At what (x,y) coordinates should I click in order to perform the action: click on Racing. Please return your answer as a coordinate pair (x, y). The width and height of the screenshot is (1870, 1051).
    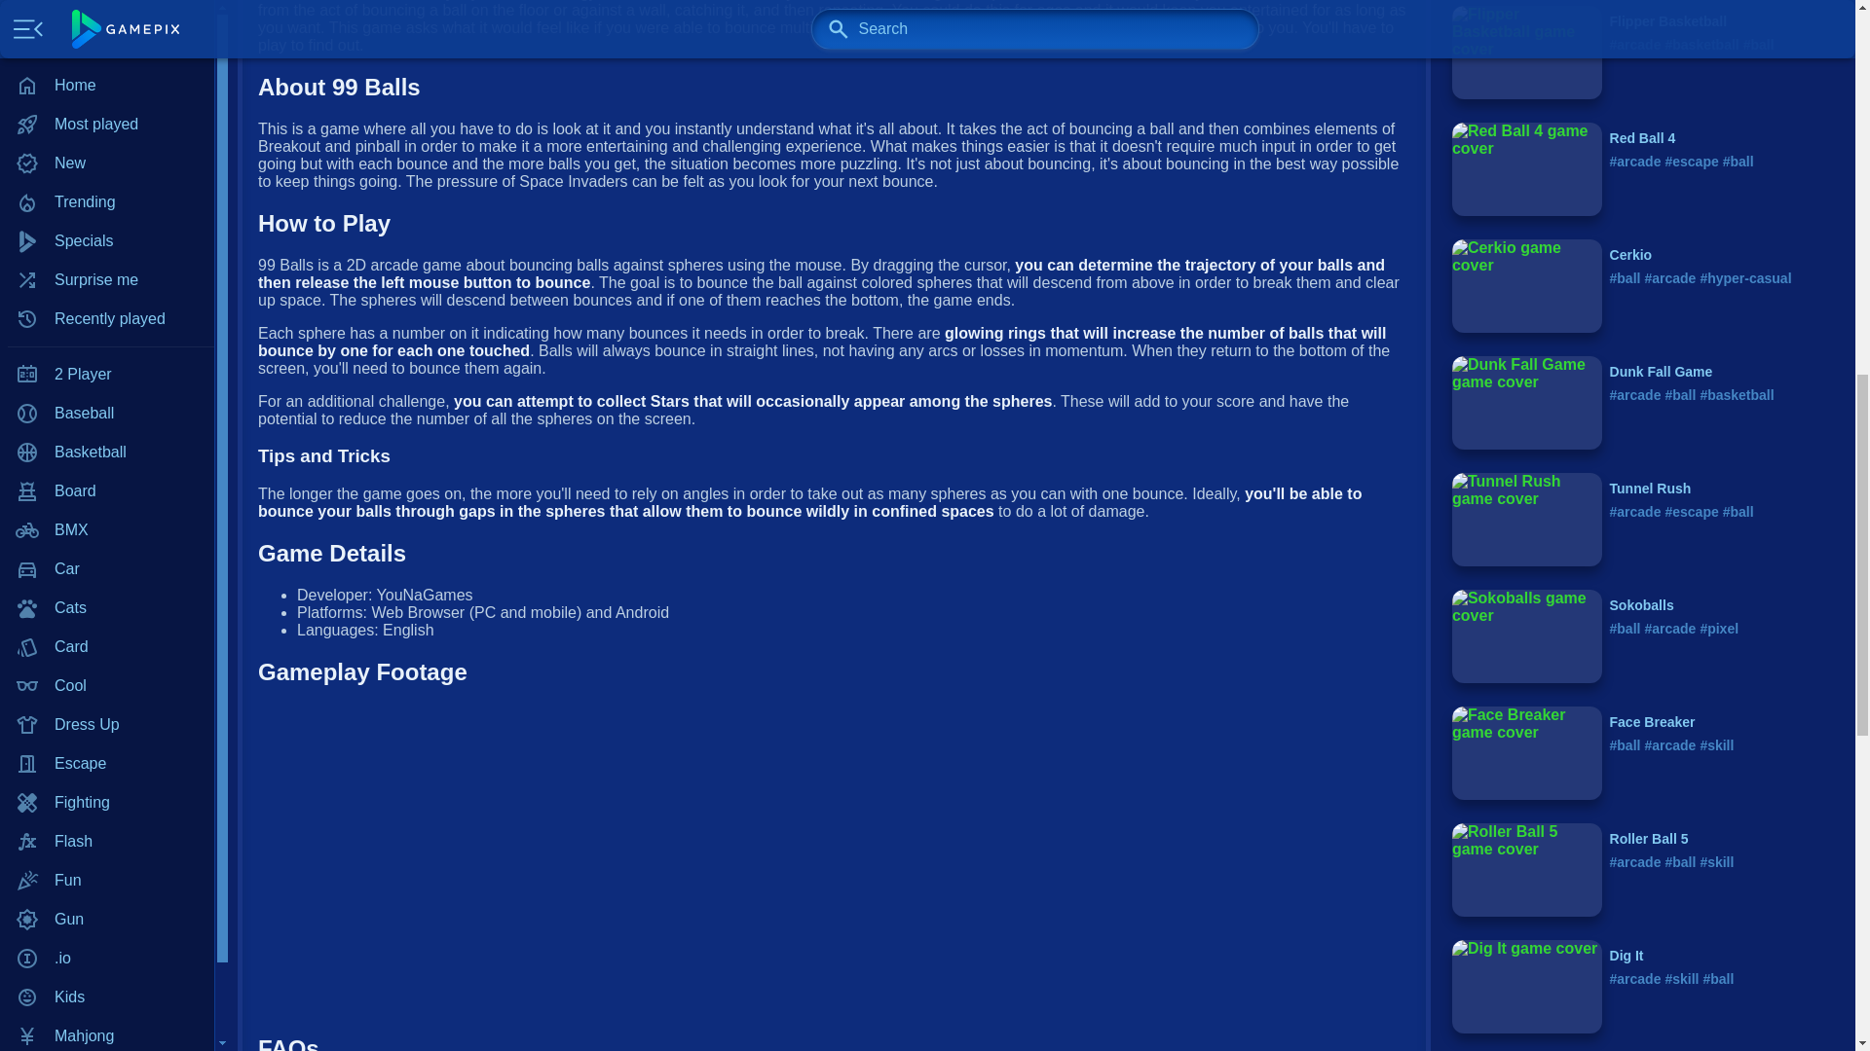
    Looking at the image, I should click on (107, 180).